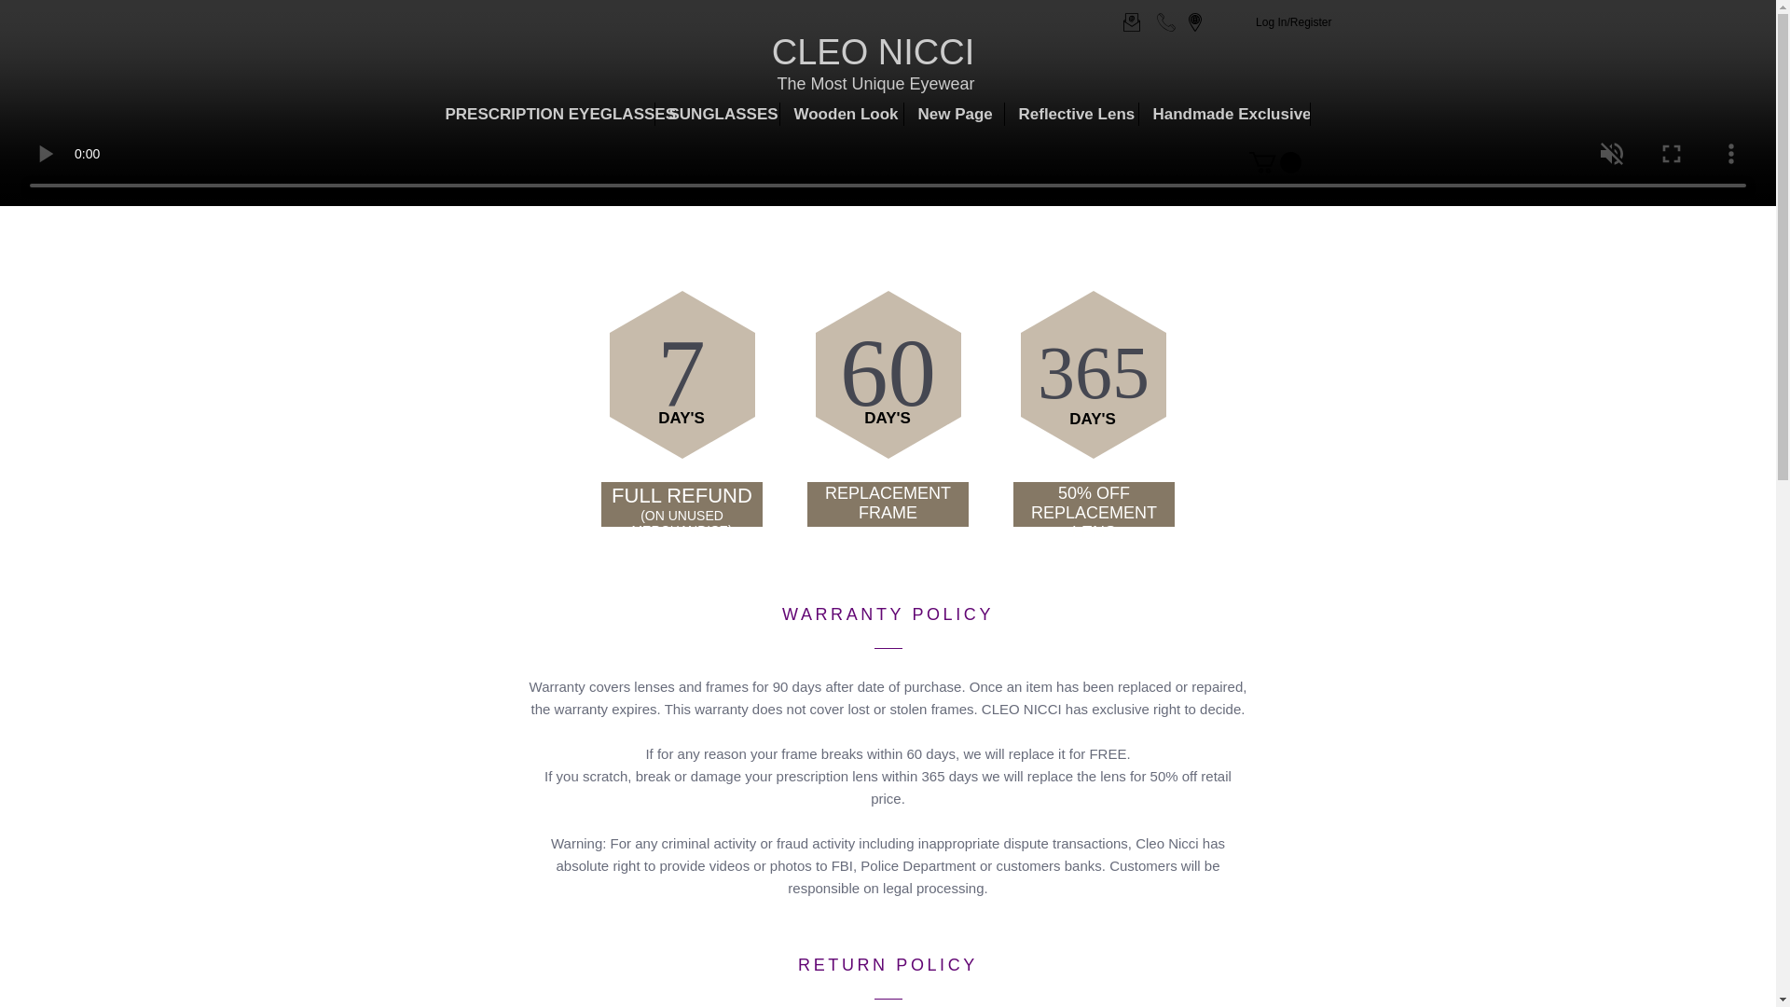 The width and height of the screenshot is (1790, 1007). Describe the element at coordinates (1224, 114) in the screenshot. I see `Handmade Exclusive` at that location.